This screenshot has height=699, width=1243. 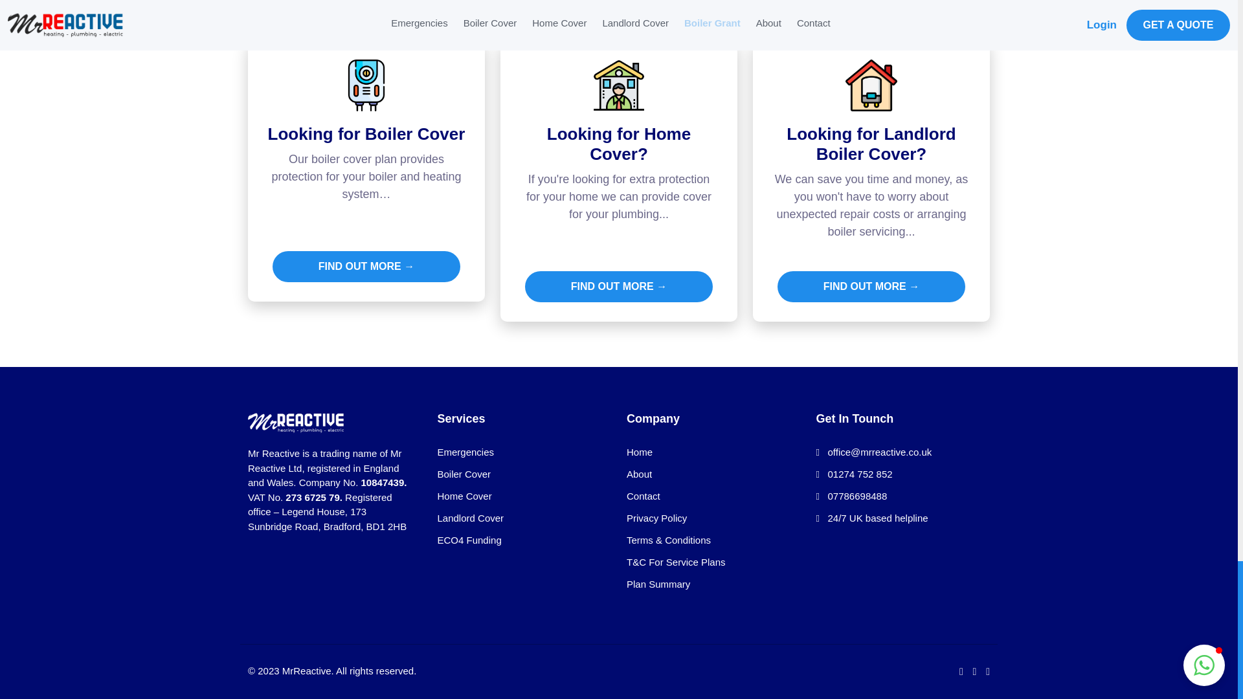 What do you see at coordinates (471, 518) in the screenshot?
I see `Landlord Cover` at bounding box center [471, 518].